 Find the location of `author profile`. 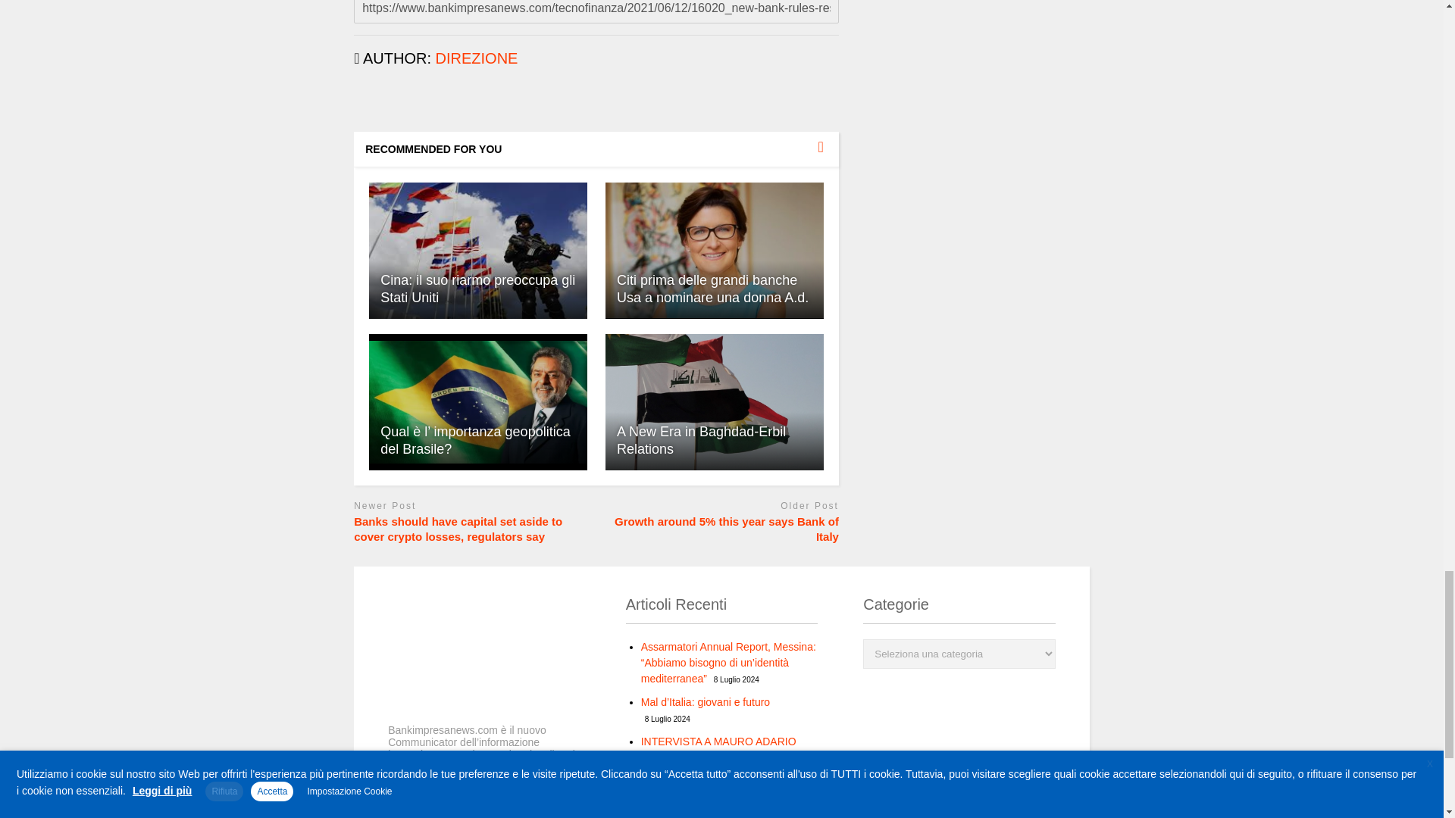

author profile is located at coordinates (476, 58).